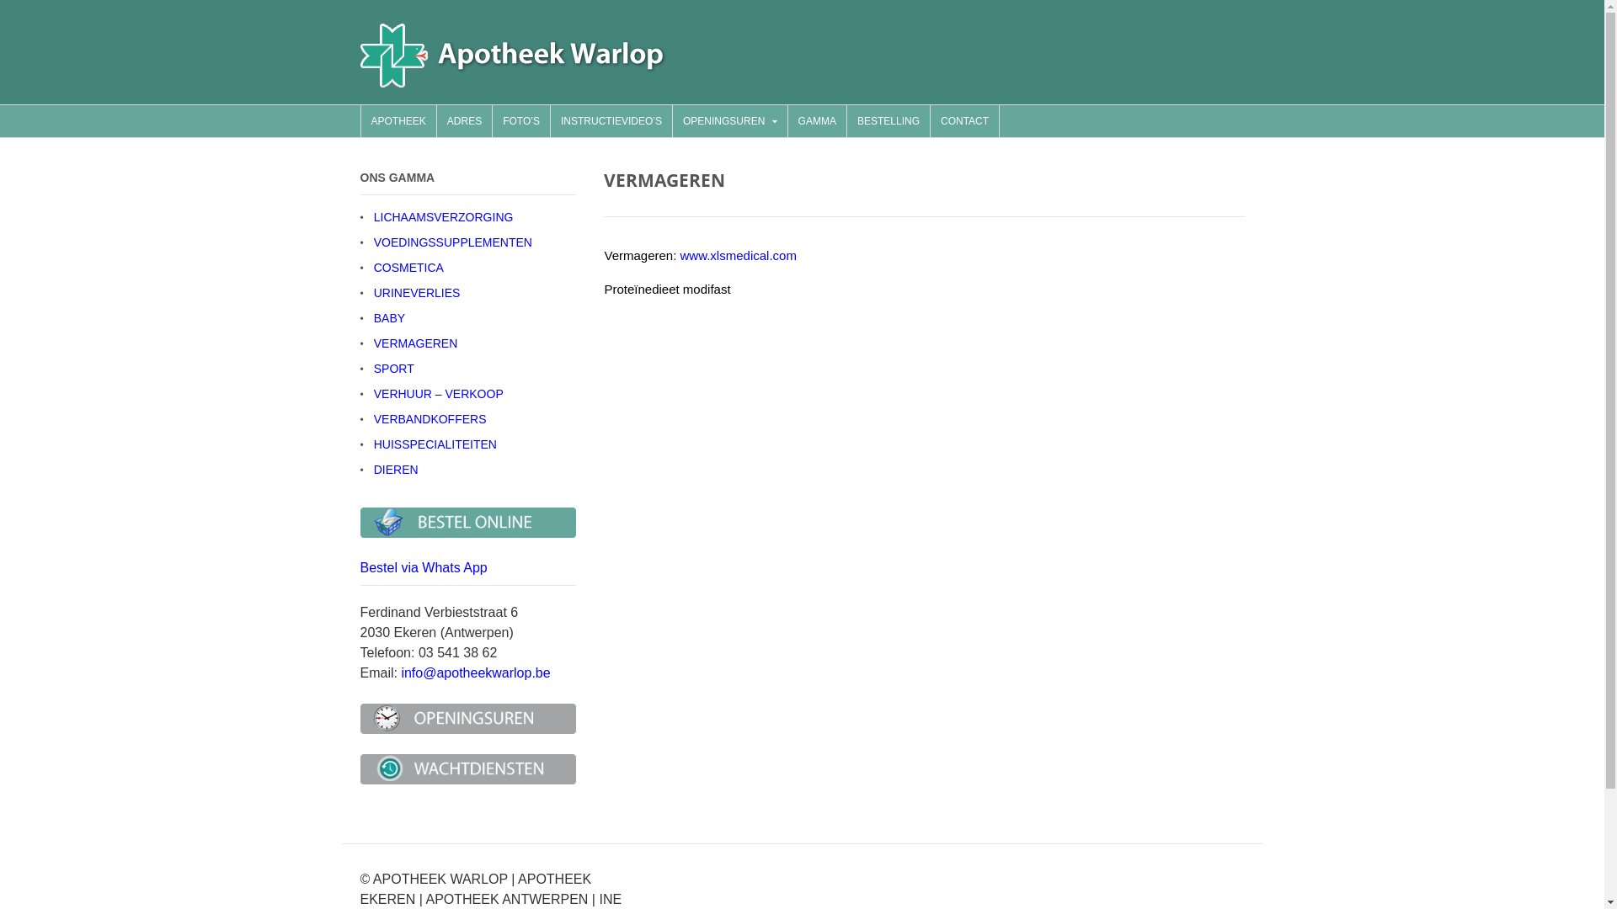 The width and height of the screenshot is (1617, 909). What do you see at coordinates (444, 217) in the screenshot?
I see `LICHAAMSVERZORGING` at bounding box center [444, 217].